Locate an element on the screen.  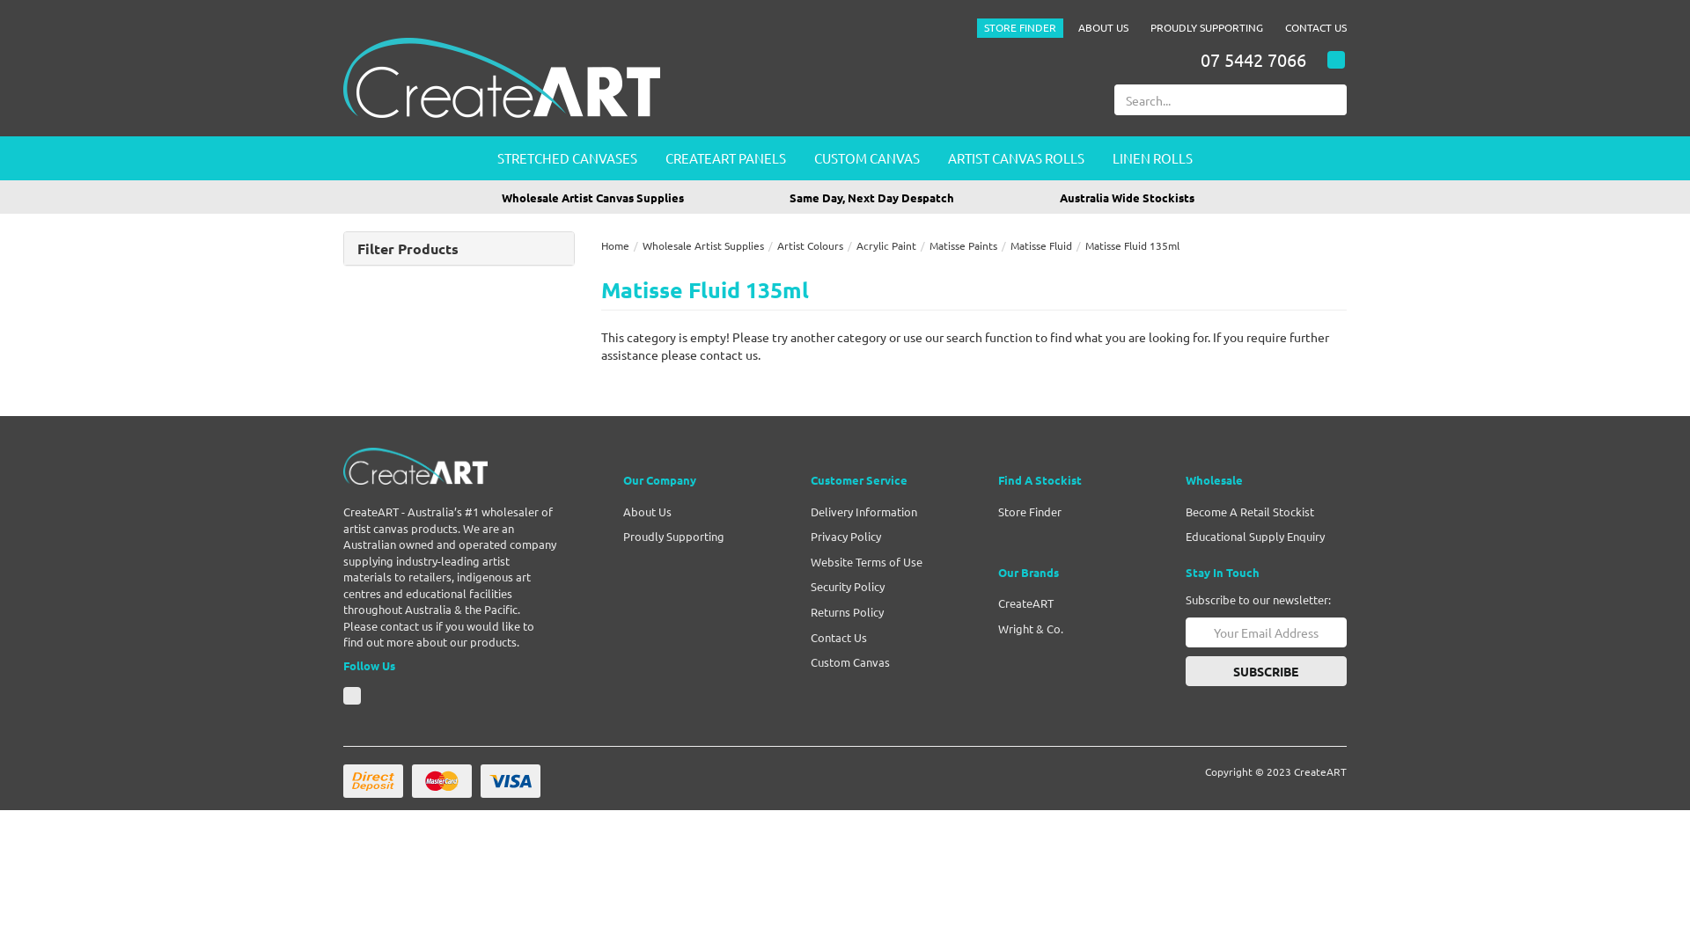
CreateART is located at coordinates (502, 76).